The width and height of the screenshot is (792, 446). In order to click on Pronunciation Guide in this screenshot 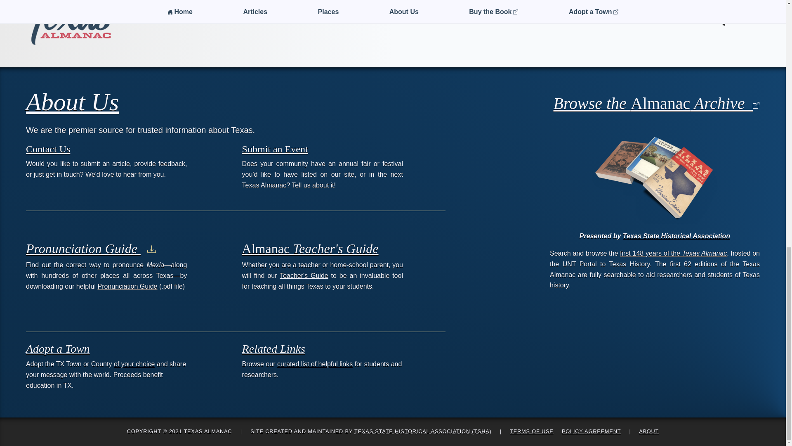, I will do `click(91, 249)`.